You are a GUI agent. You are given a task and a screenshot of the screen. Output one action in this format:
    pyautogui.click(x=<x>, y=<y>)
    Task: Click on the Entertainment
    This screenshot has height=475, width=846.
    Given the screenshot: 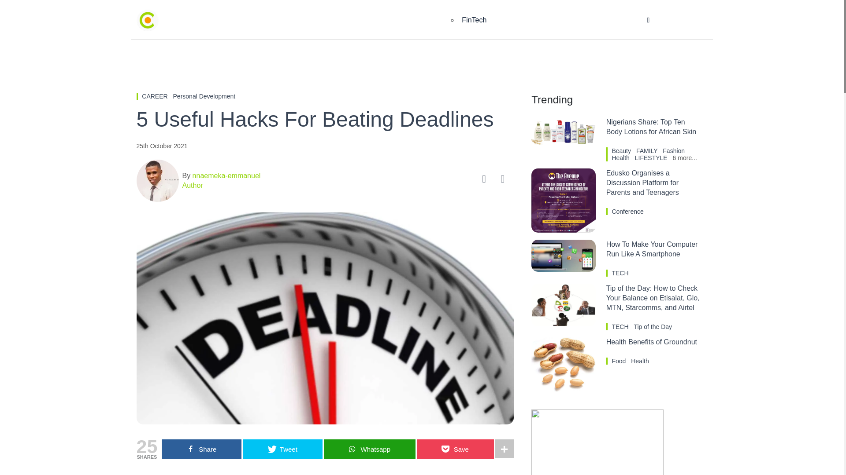 What is the action you would take?
    pyautogui.click(x=375, y=20)
    